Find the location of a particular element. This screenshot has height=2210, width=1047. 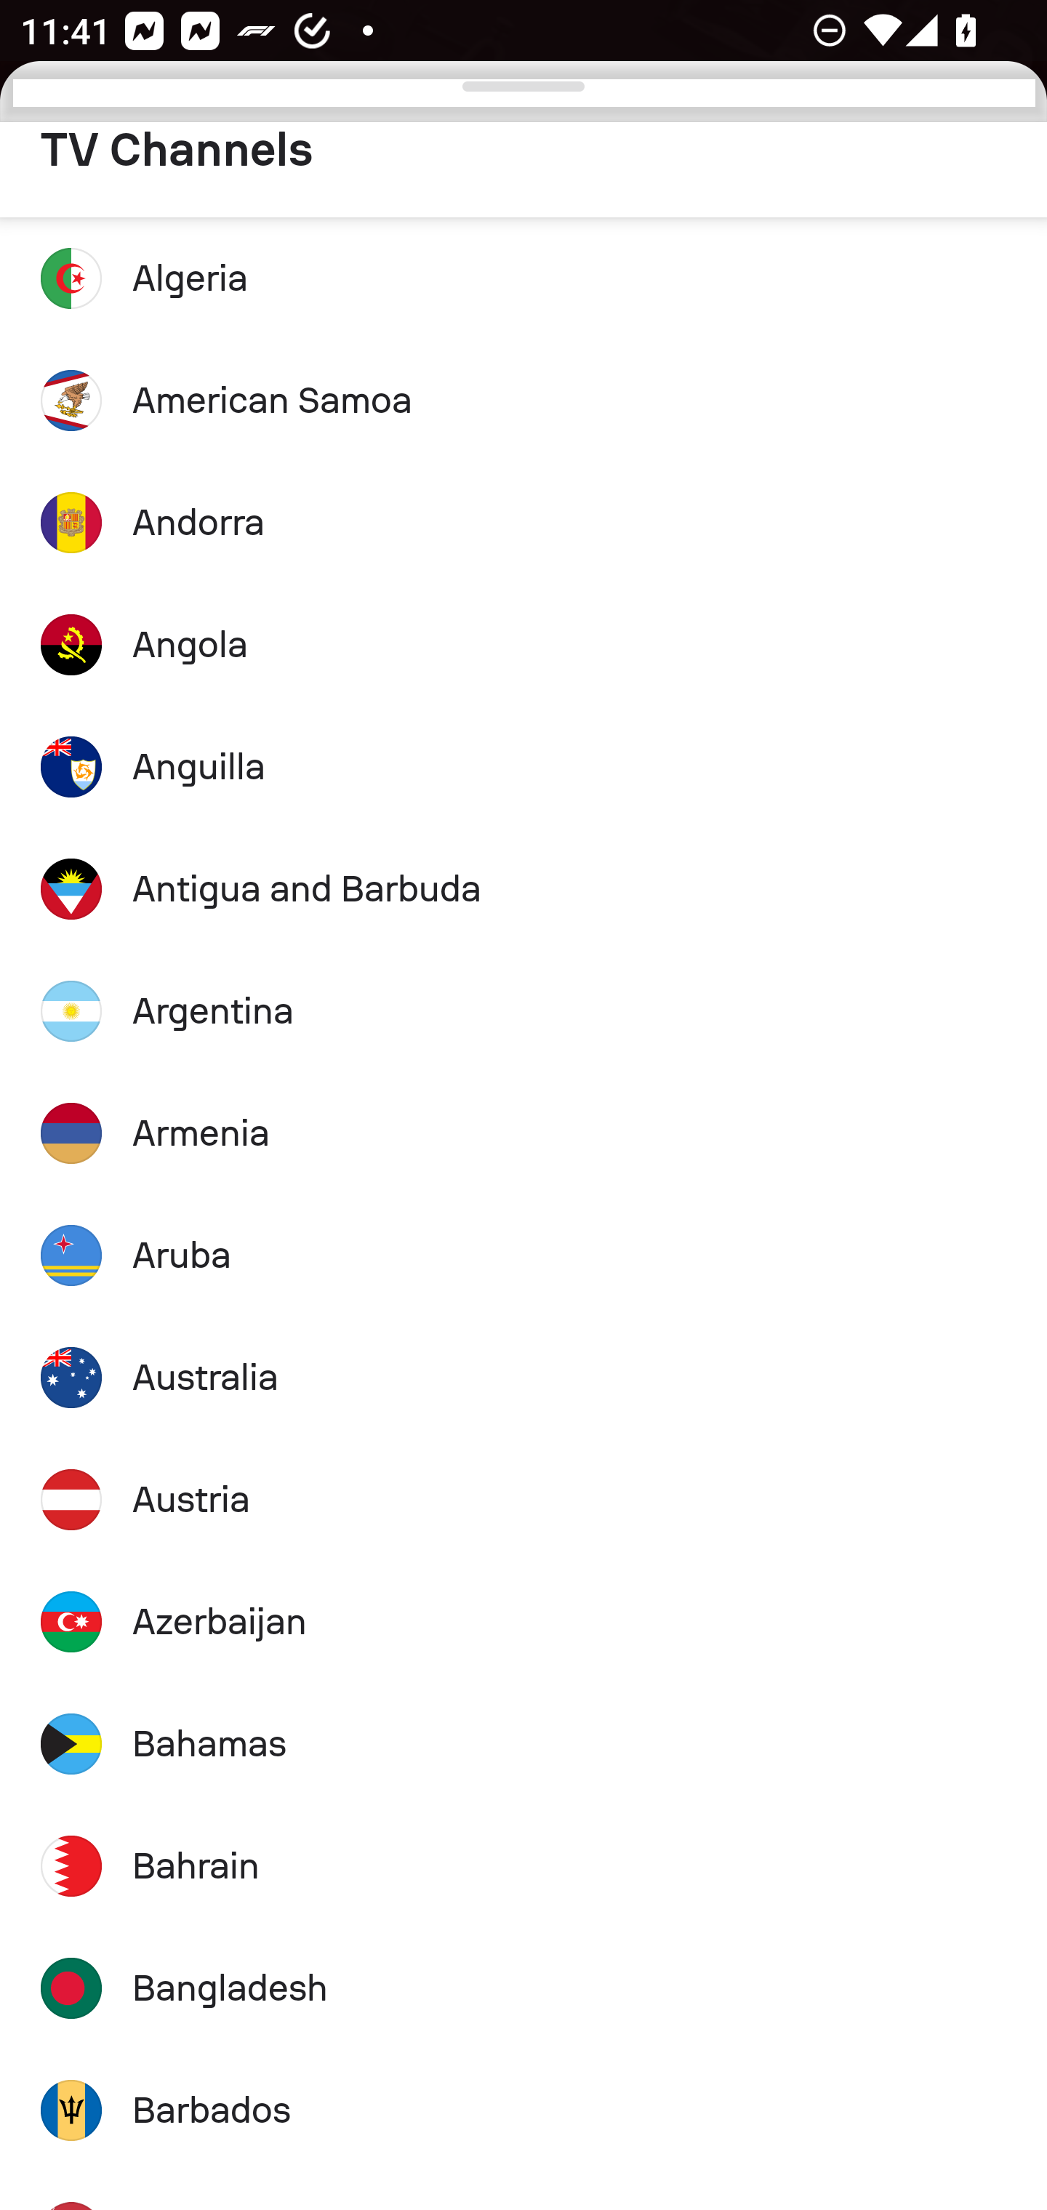

Bahamas is located at coordinates (523, 1745).